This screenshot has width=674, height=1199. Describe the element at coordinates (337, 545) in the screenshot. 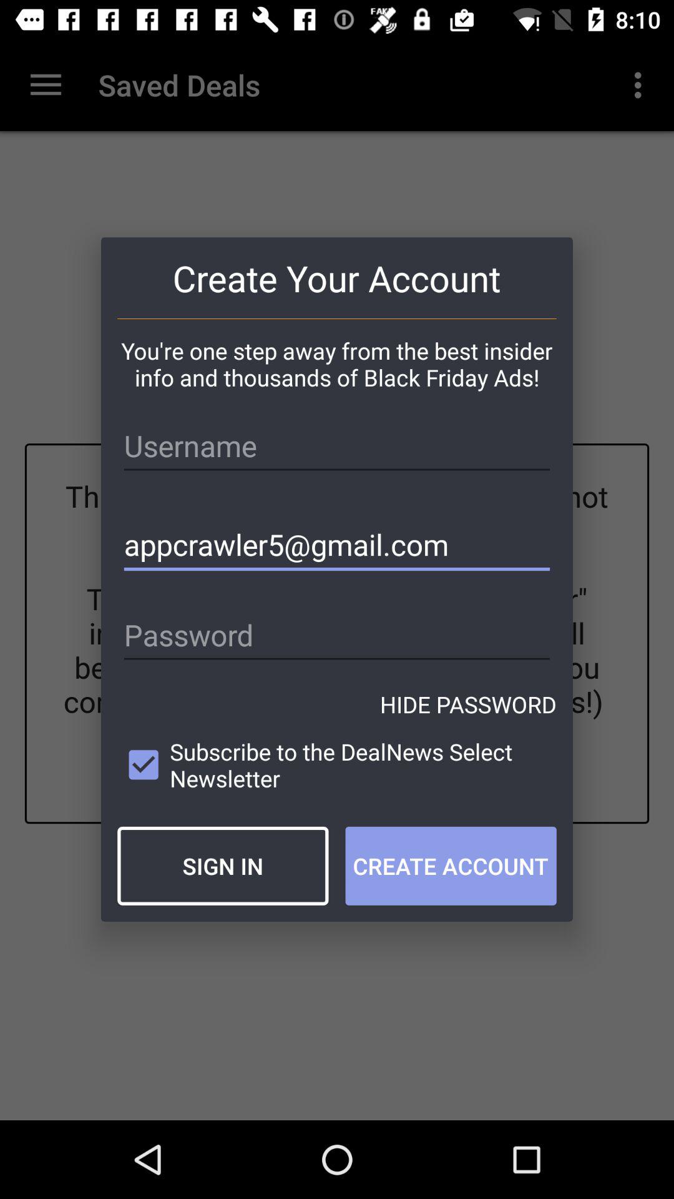

I see `launch appcrawler5@gmail.com icon` at that location.